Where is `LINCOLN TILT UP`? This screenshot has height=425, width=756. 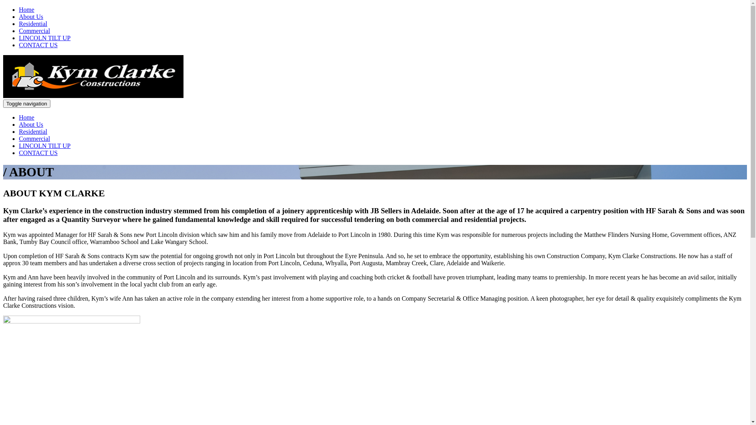 LINCOLN TILT UP is located at coordinates (45, 38).